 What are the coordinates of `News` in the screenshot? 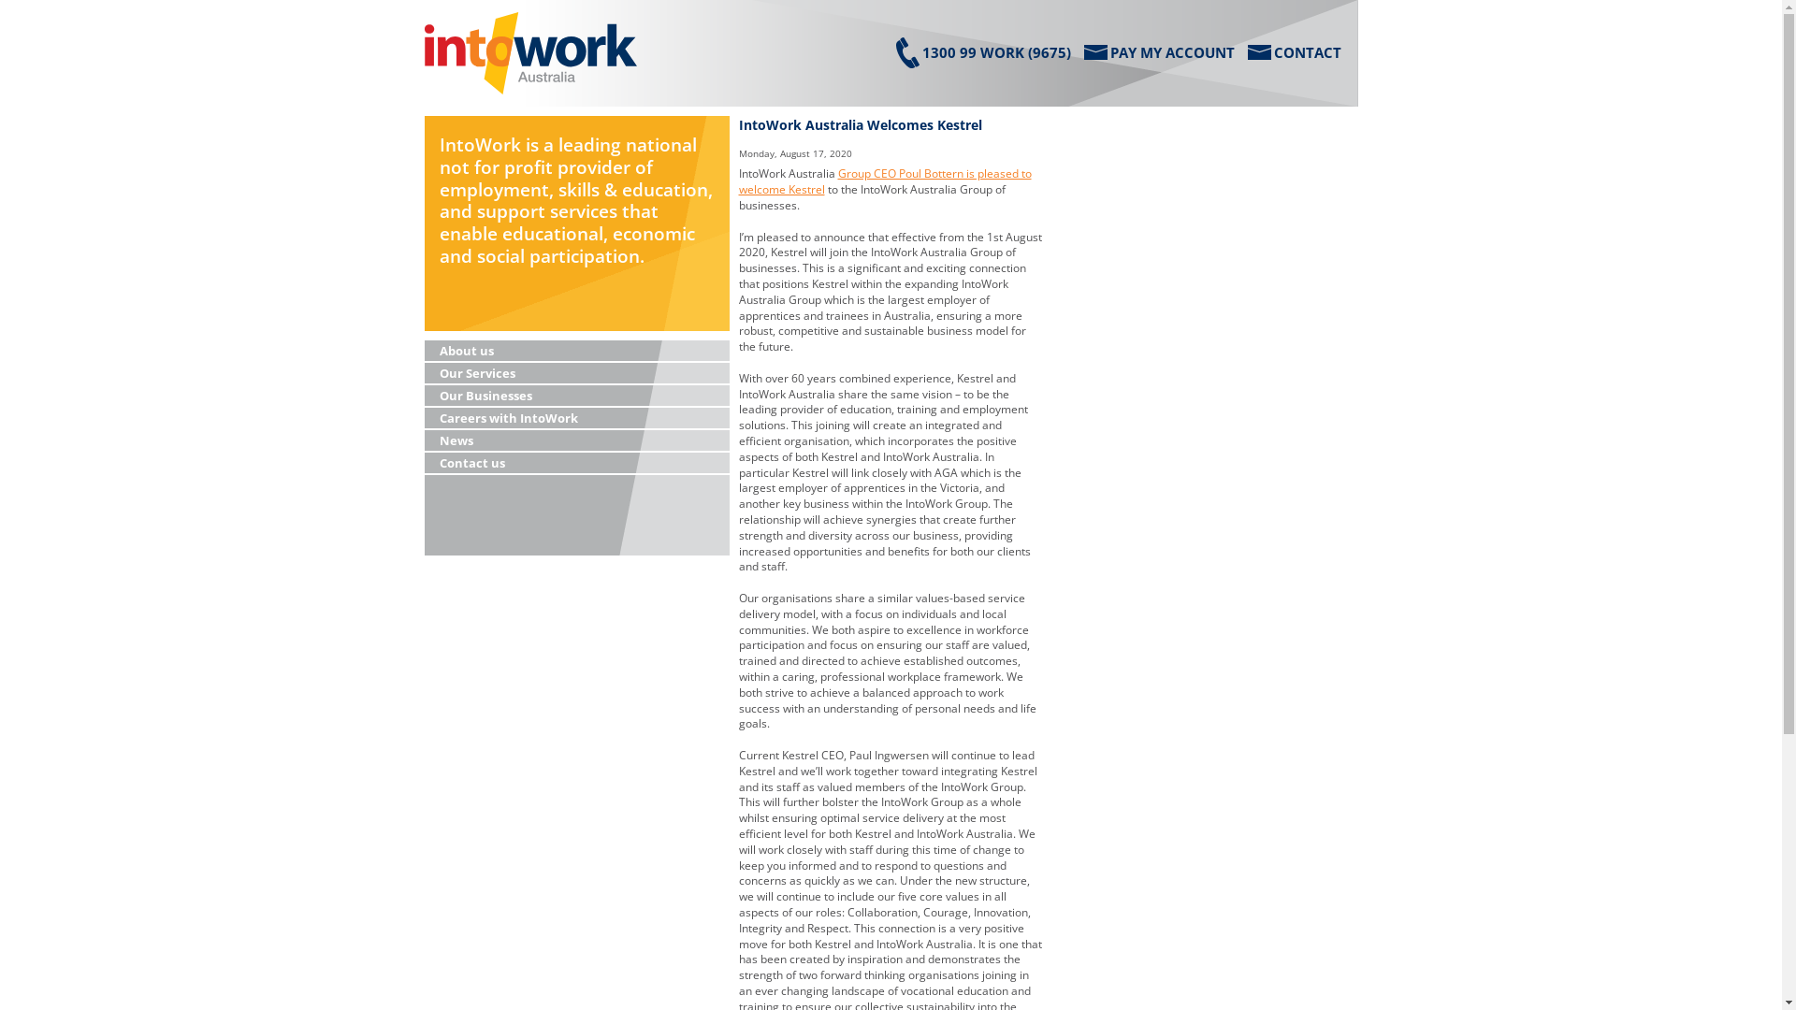 It's located at (577, 441).